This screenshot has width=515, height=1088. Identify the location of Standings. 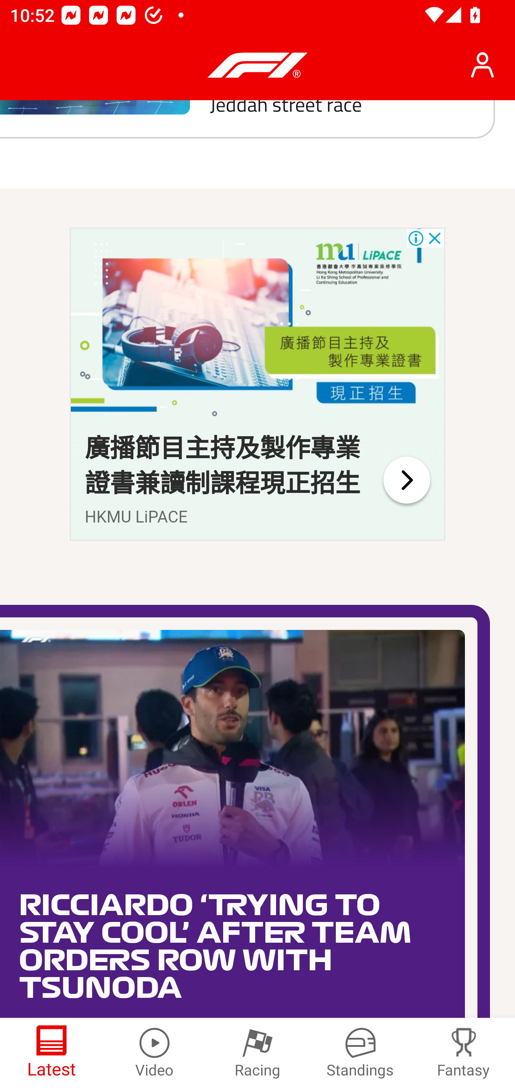
(360, 1053).